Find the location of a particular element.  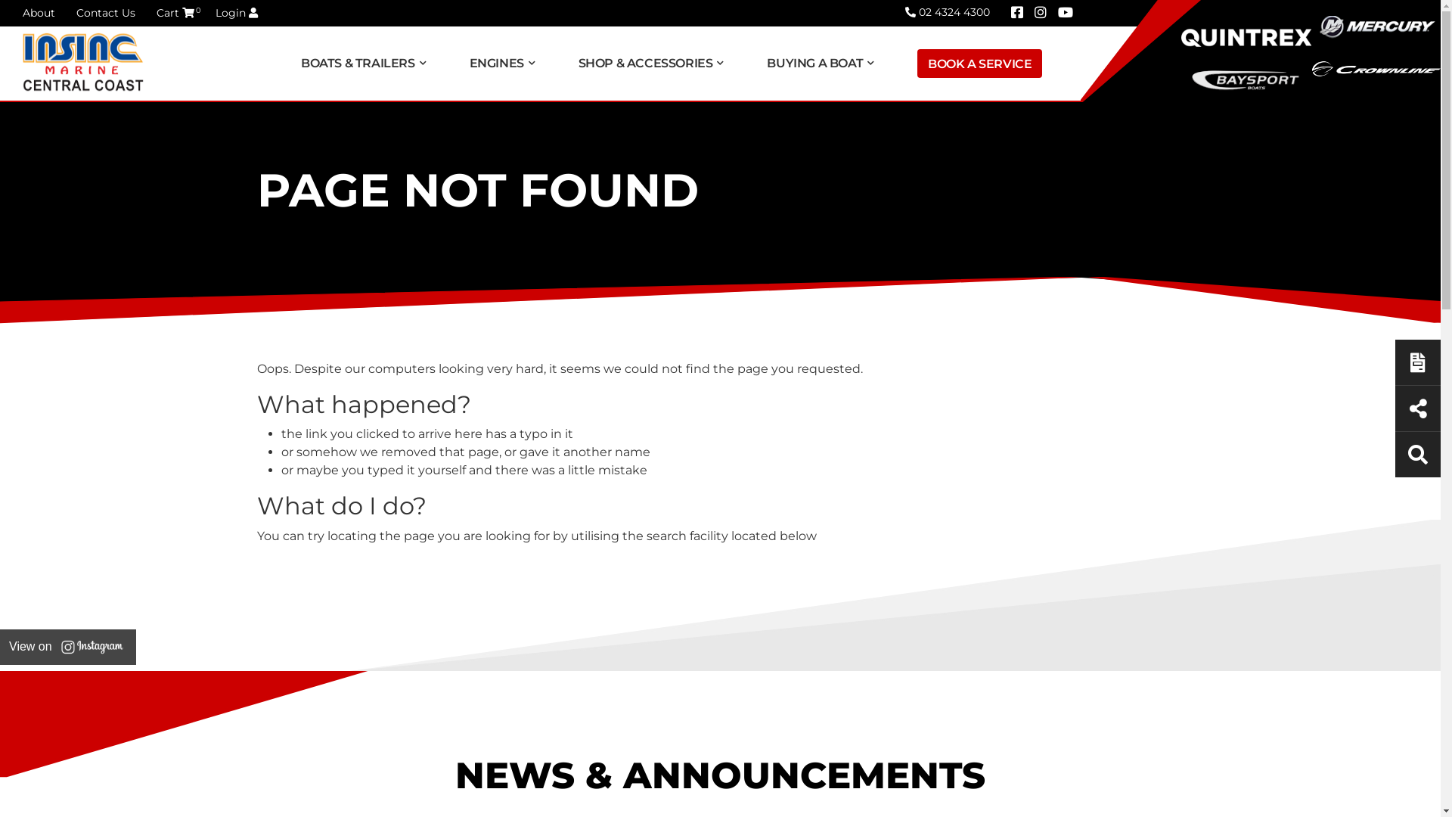

02 4324 4300 is located at coordinates (948, 12).